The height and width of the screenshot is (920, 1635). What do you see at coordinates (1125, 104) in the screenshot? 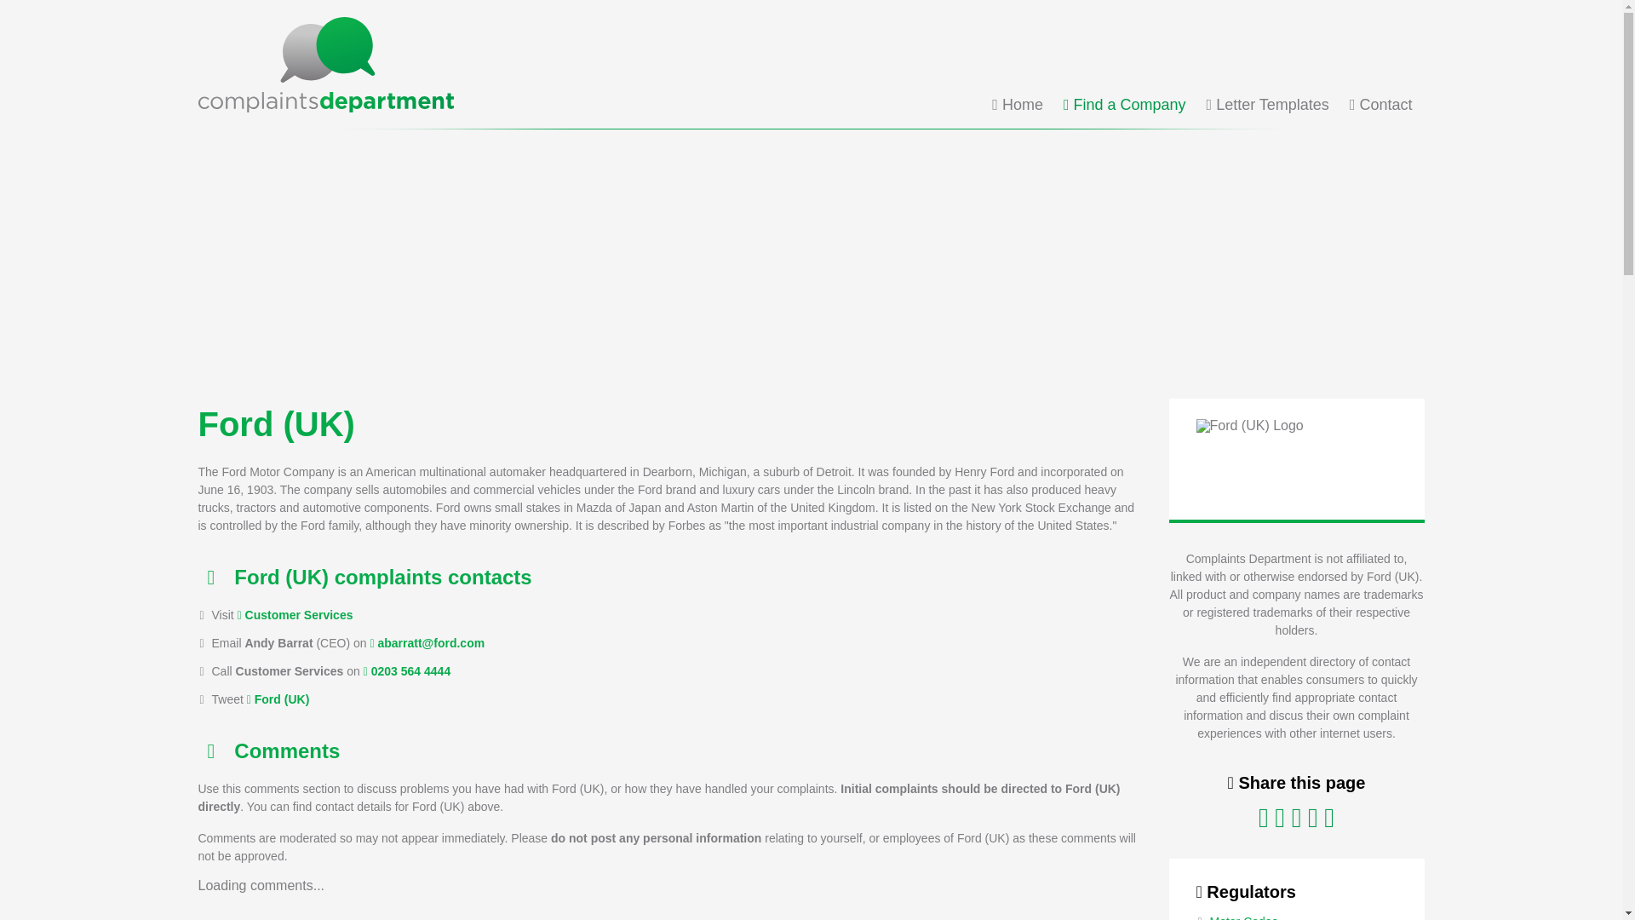
I see `Find a Company` at bounding box center [1125, 104].